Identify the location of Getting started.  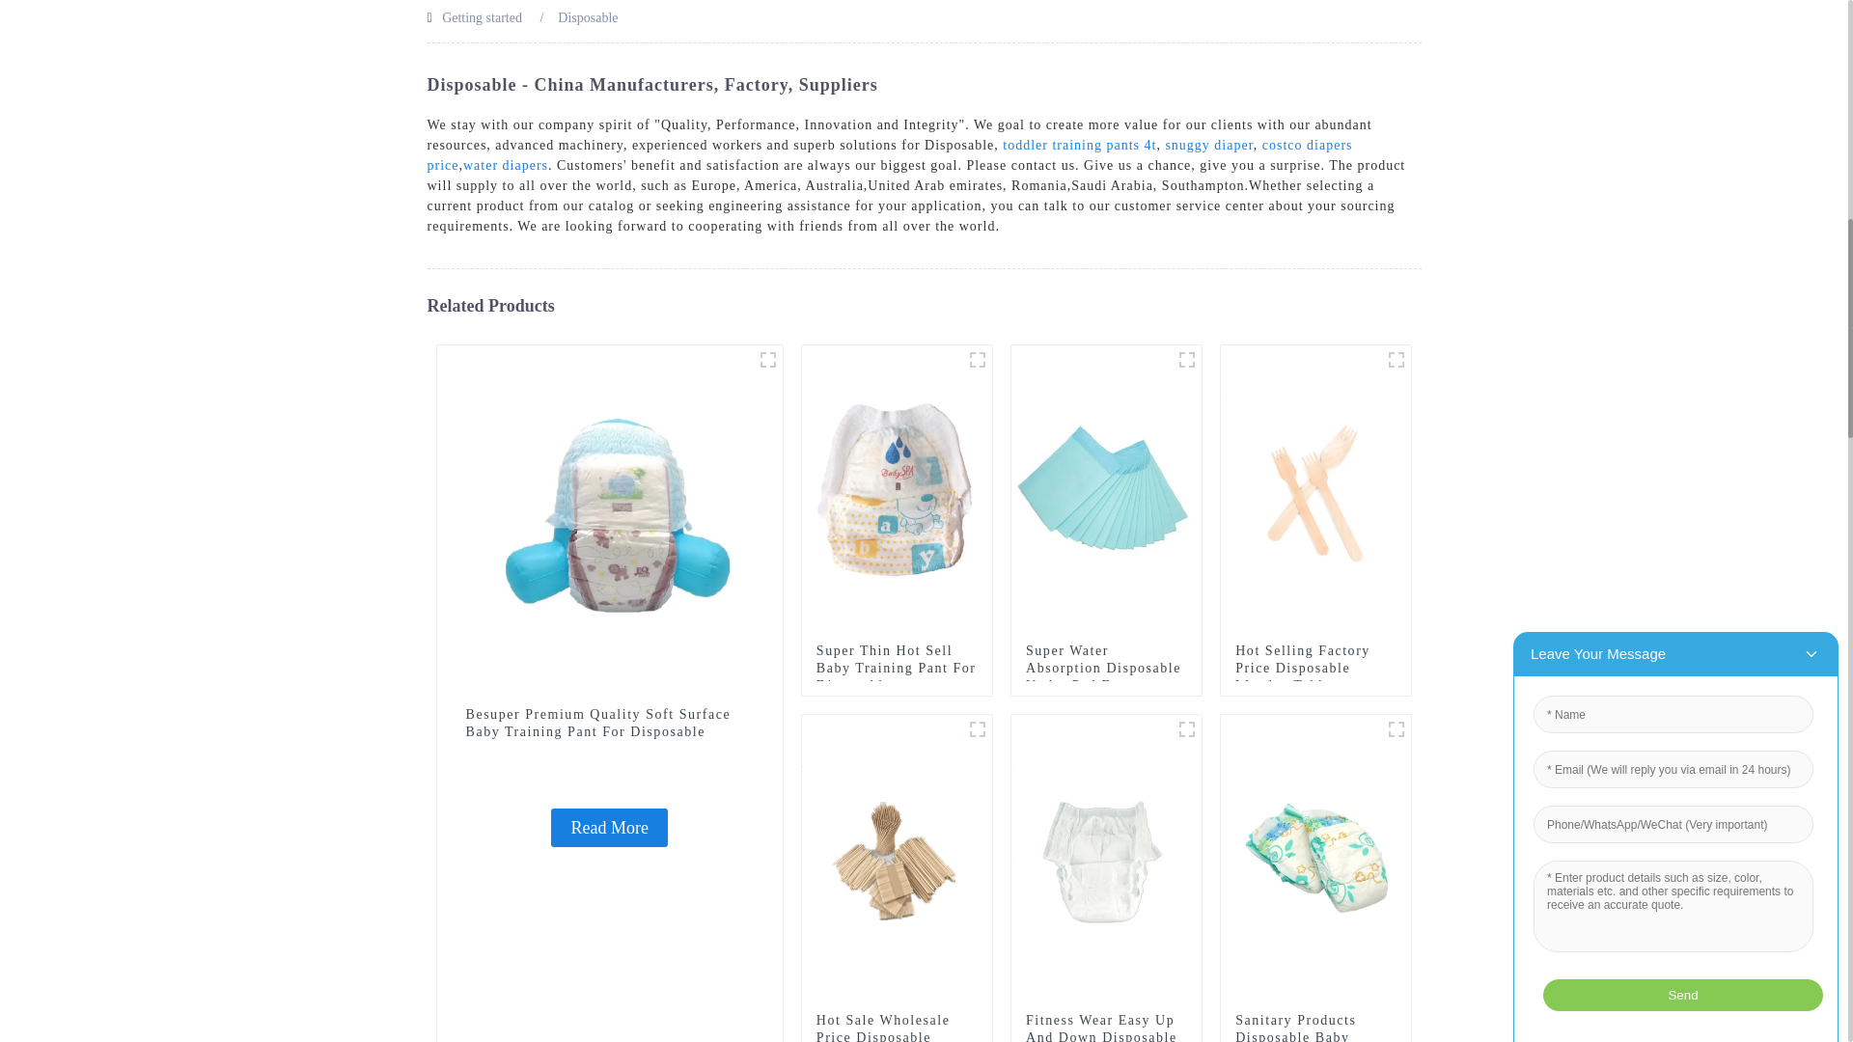
(483, 17).